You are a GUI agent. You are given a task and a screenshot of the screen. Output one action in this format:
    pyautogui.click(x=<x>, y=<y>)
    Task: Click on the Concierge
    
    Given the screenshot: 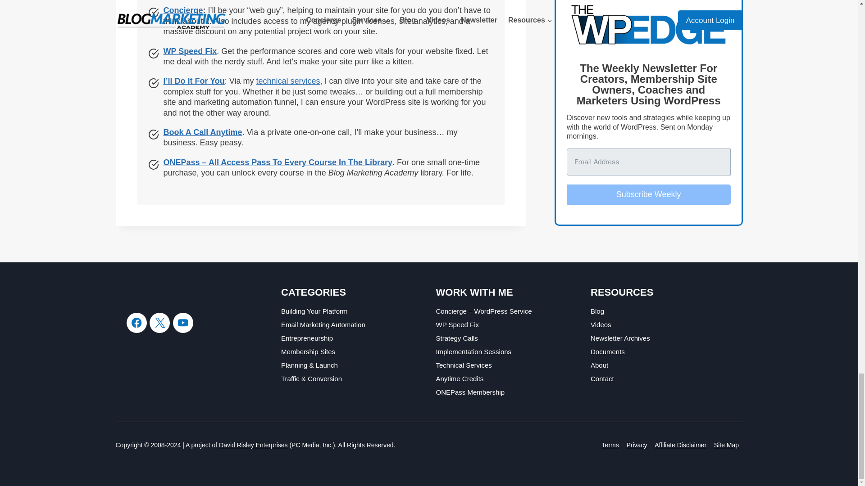 What is the action you would take?
    pyautogui.click(x=183, y=10)
    